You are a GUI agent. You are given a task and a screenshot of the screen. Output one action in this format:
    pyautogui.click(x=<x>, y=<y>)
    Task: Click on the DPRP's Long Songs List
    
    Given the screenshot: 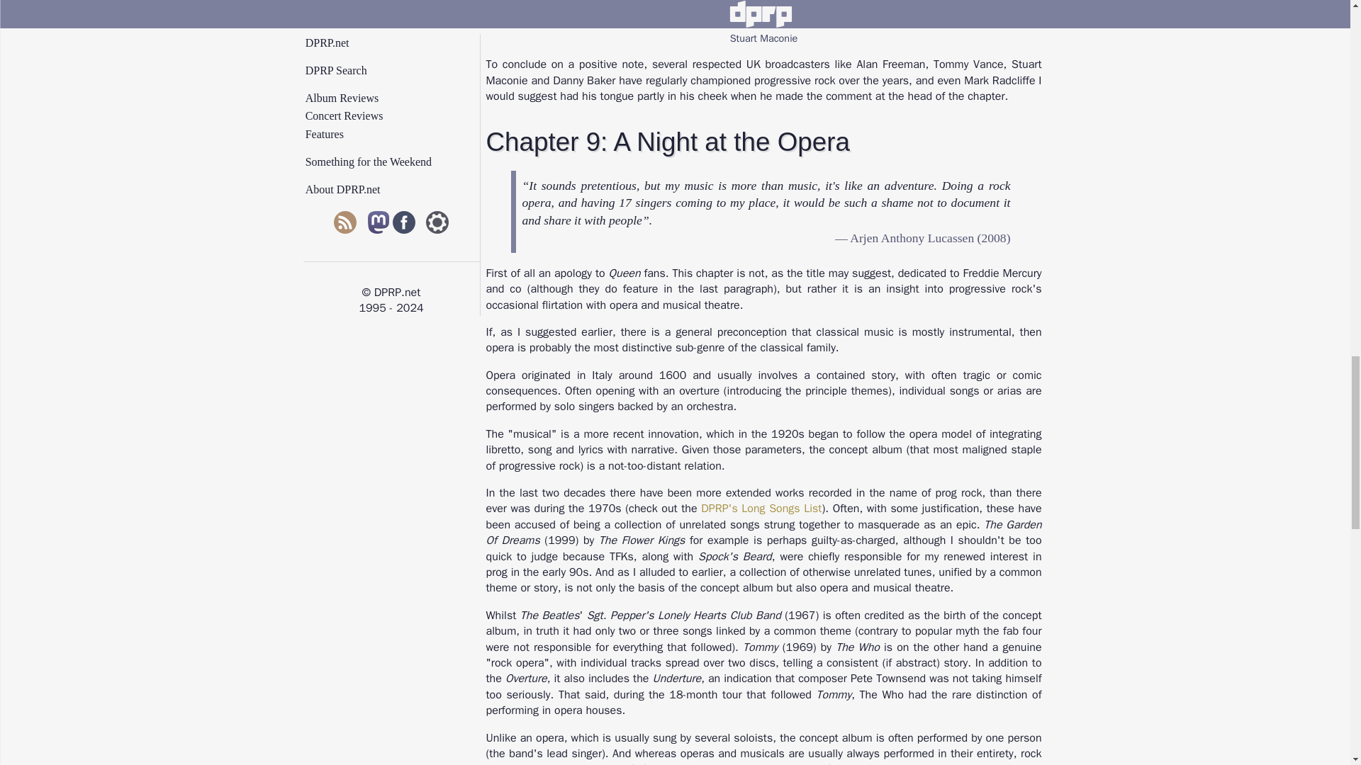 What is the action you would take?
    pyautogui.click(x=761, y=509)
    